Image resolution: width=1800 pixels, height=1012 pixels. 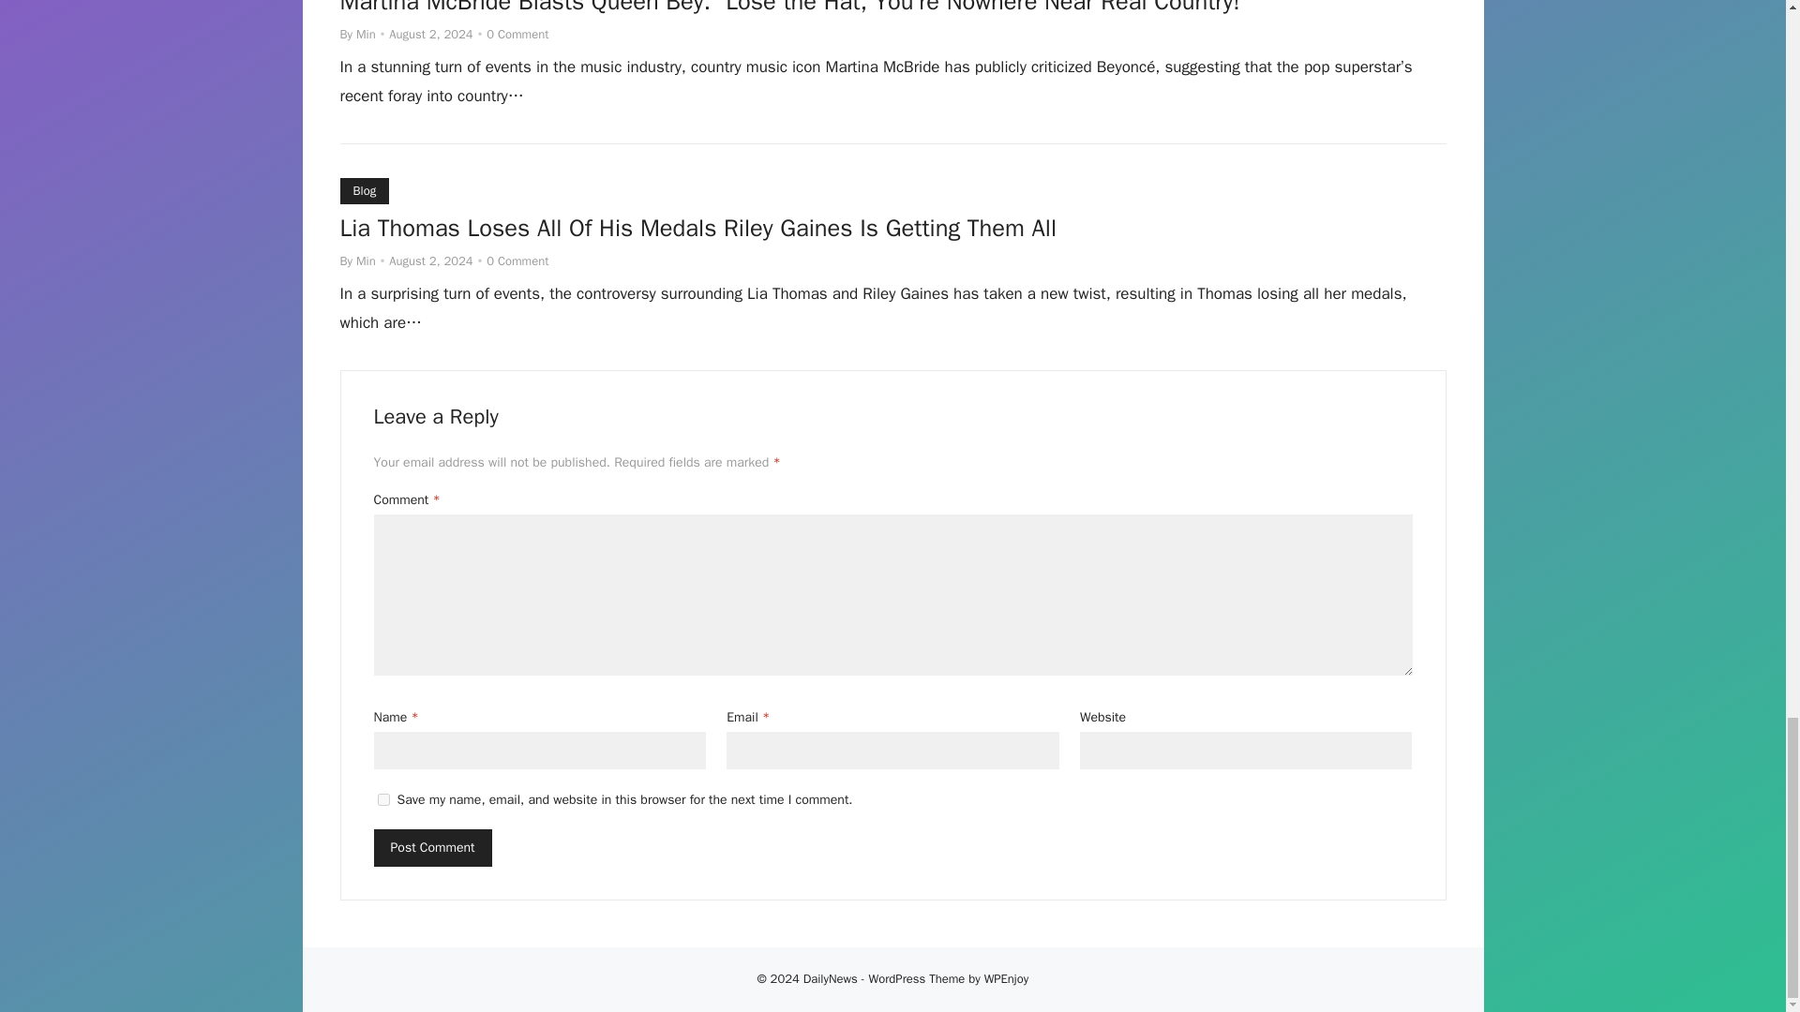 What do you see at coordinates (517, 34) in the screenshot?
I see `0 Comment` at bounding box center [517, 34].